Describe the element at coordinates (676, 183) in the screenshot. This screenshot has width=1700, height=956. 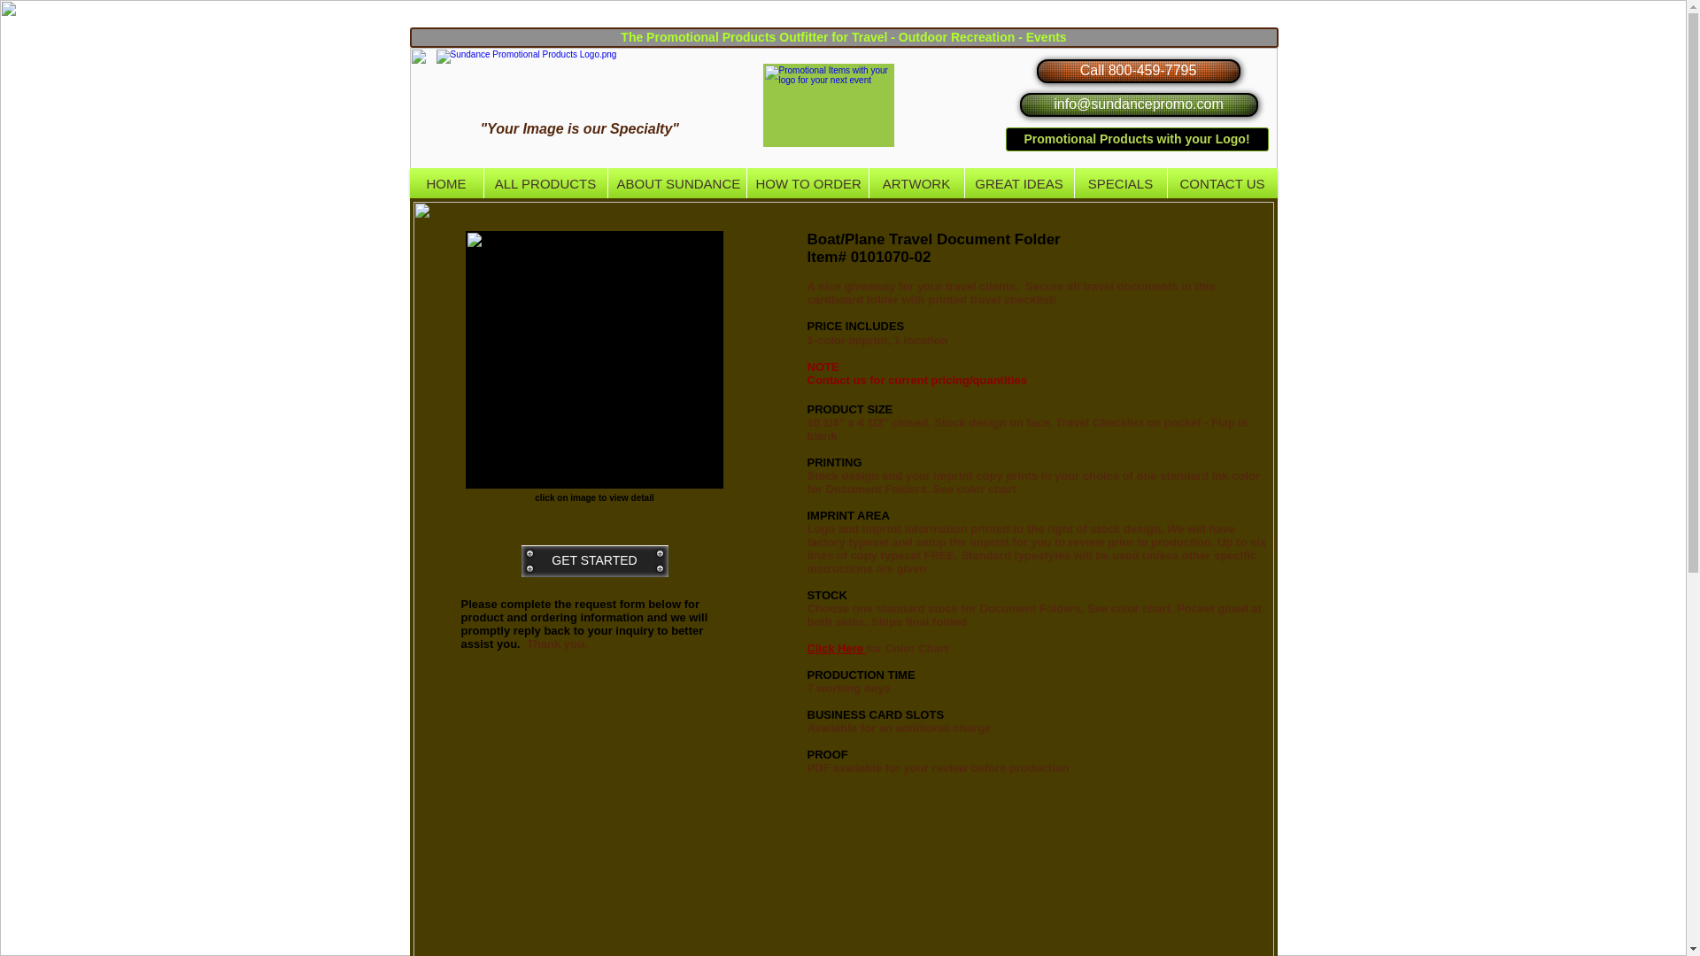
I see `ABOUT SUNDANCE` at that location.